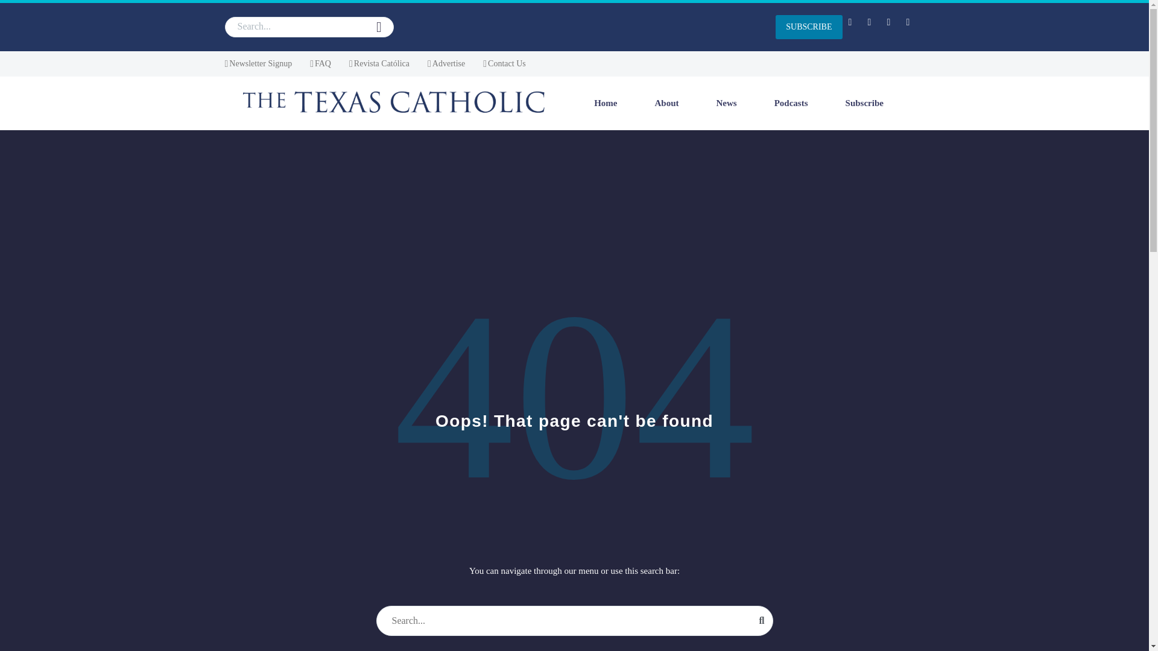  What do you see at coordinates (864, 102) in the screenshot?
I see `Subscribe` at bounding box center [864, 102].